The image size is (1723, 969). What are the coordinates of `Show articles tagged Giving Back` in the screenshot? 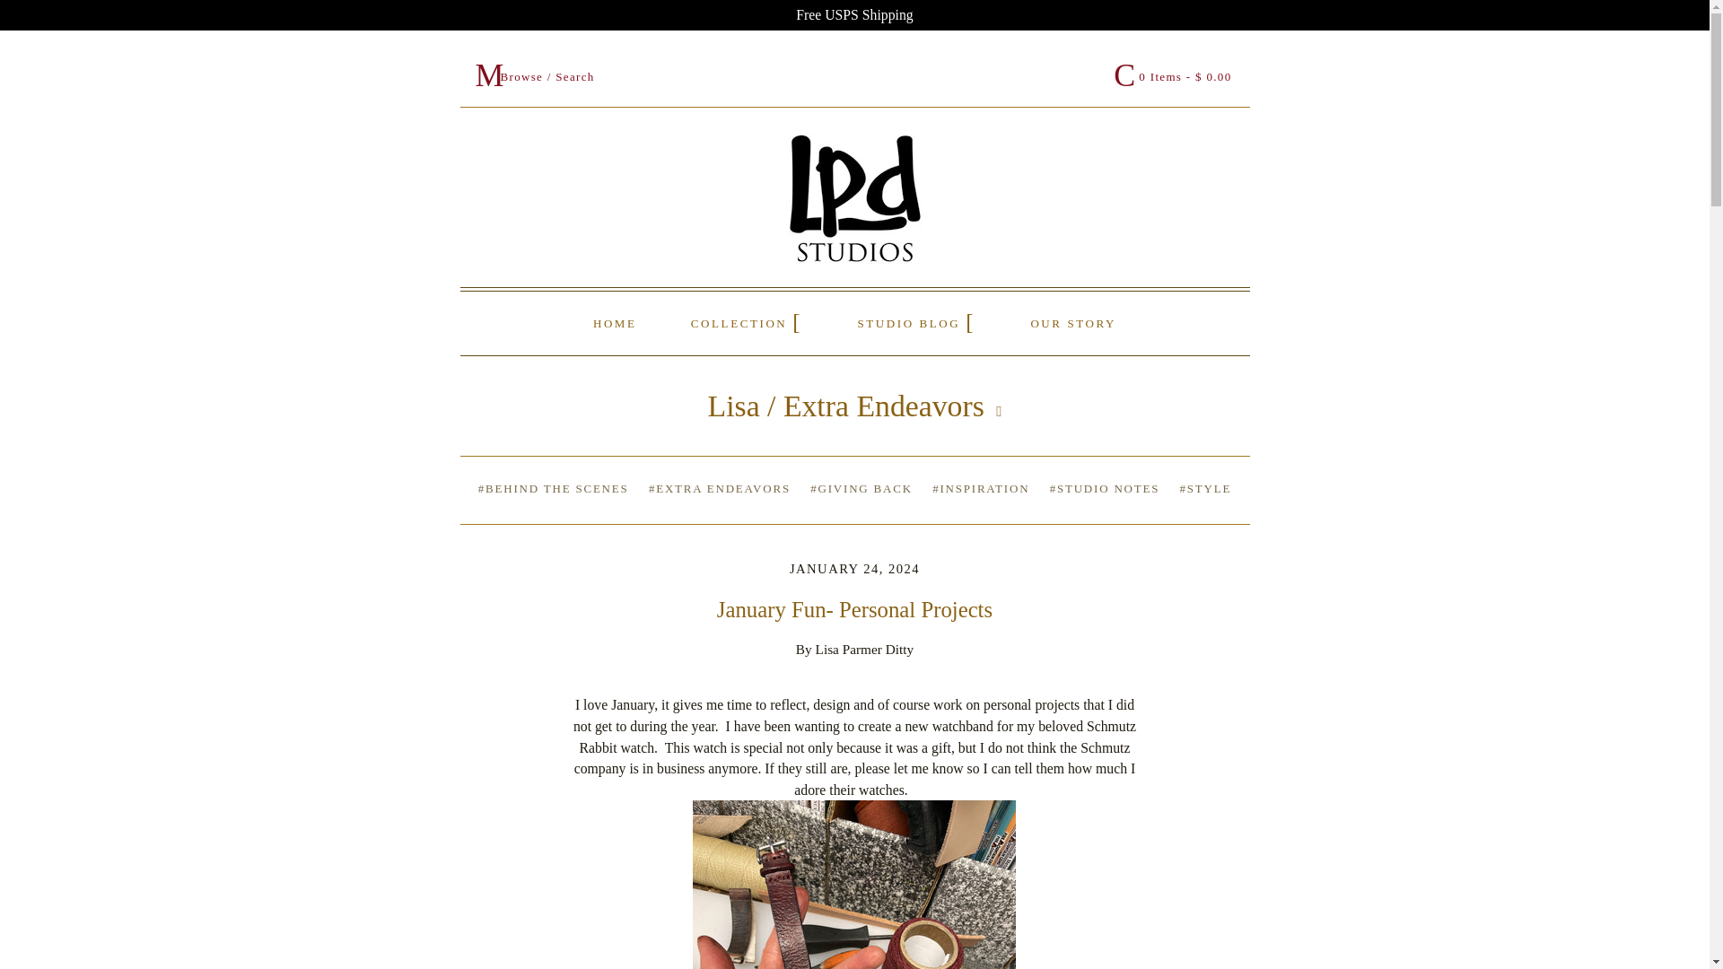 It's located at (861, 488).